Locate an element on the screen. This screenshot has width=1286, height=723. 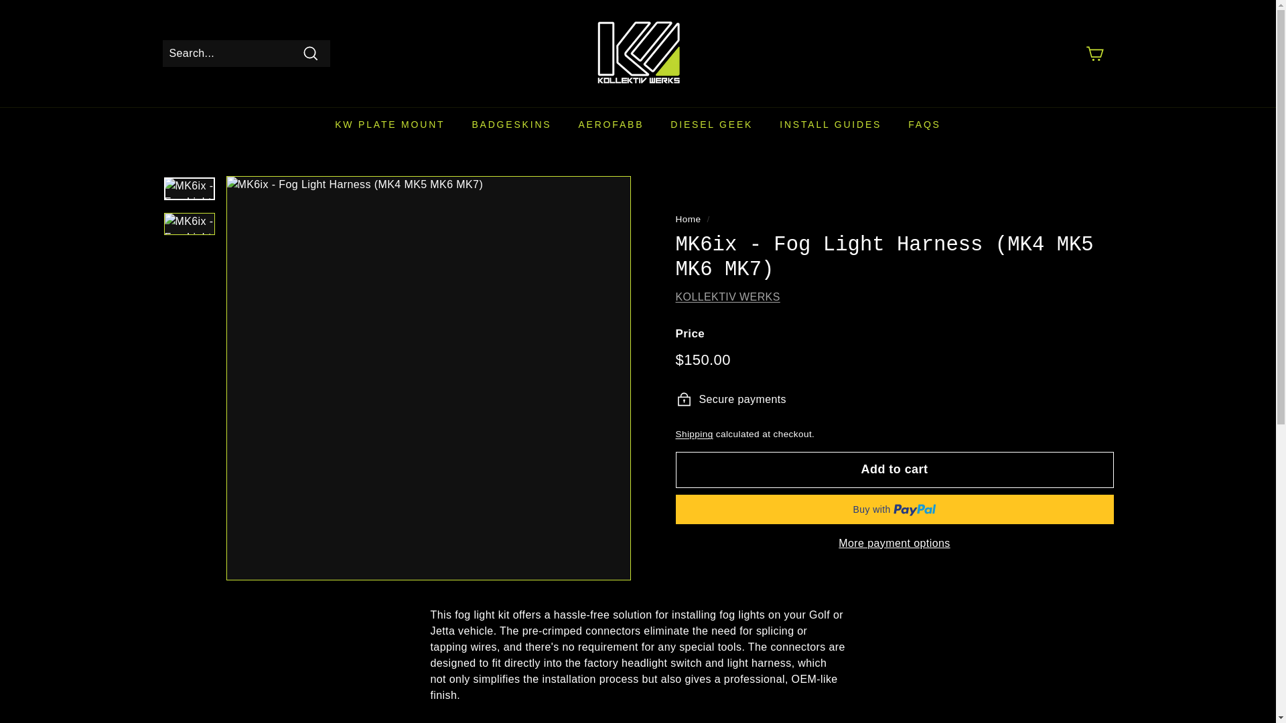
KW PLATE MOUNT is located at coordinates (390, 125).